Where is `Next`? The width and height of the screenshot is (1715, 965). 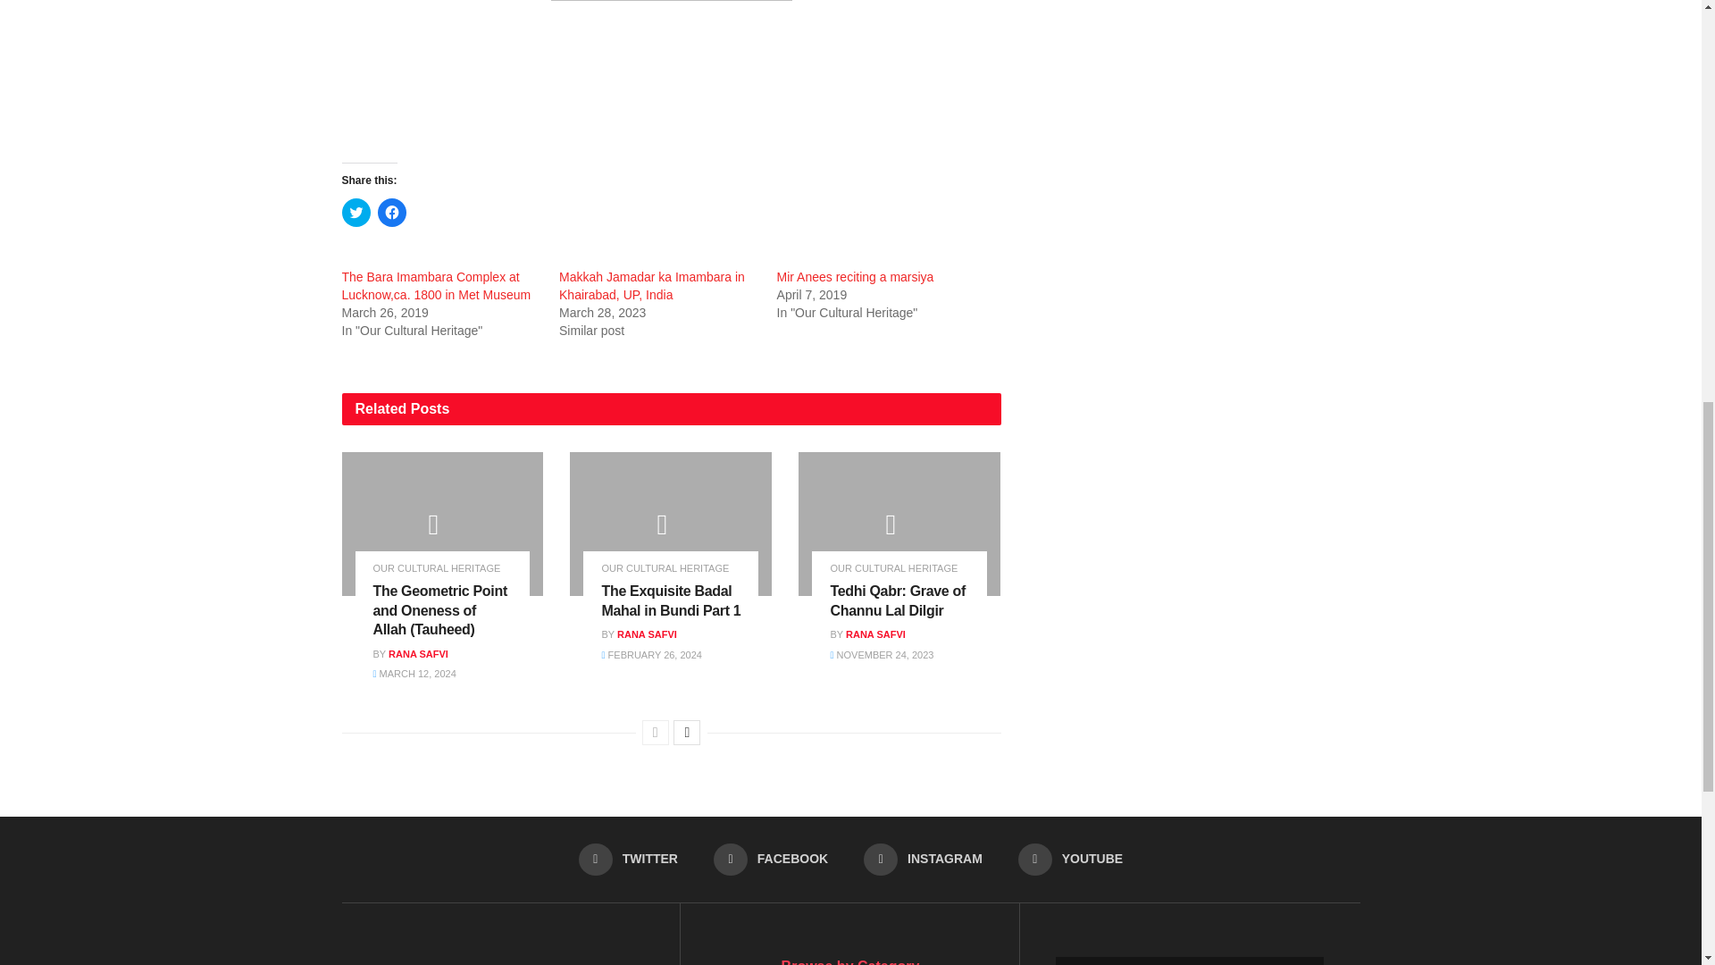 Next is located at coordinates (686, 732).